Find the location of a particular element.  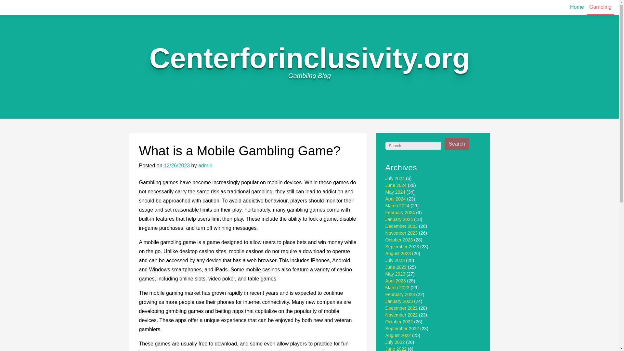

March 2024 is located at coordinates (397, 206).